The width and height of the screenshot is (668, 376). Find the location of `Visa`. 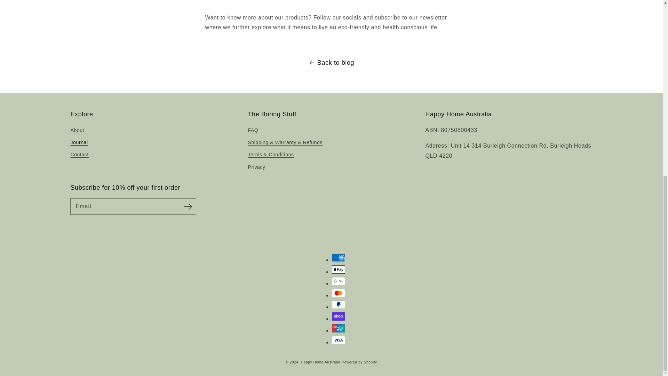

Visa is located at coordinates (339, 340).